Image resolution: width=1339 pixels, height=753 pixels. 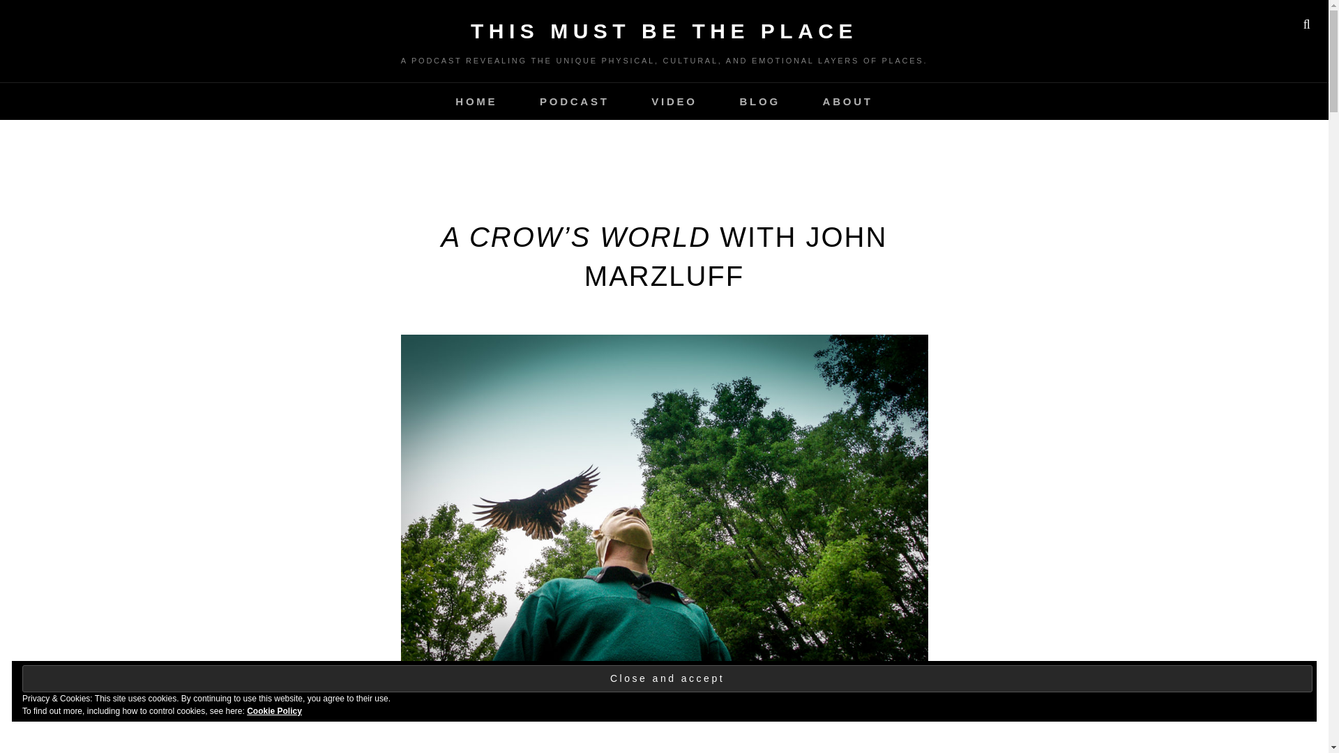 I want to click on BLOG, so click(x=759, y=100).